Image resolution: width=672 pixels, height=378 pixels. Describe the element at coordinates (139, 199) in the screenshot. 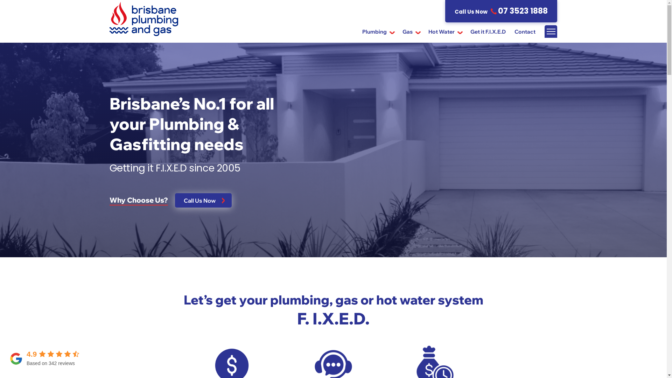

I see `Why Choose Us?` at that location.